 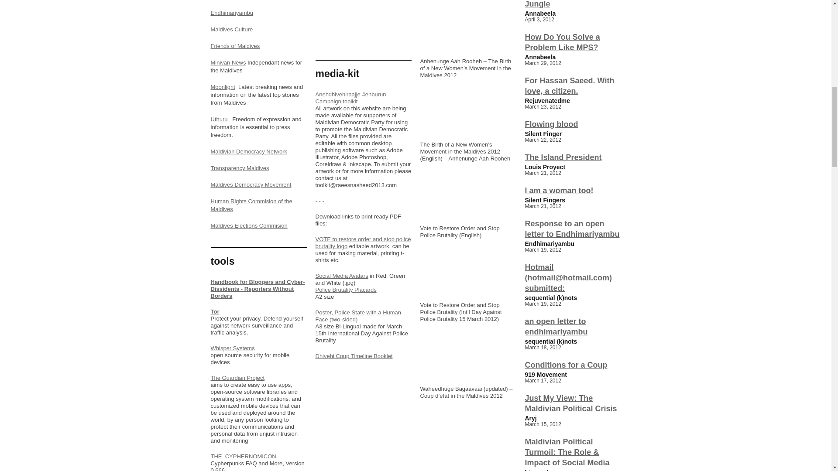 I want to click on THE  CYPHERNOMICON, so click(x=243, y=456).